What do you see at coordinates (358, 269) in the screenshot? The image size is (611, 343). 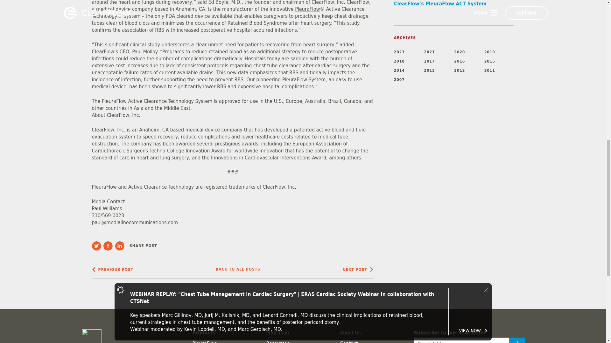 I see `NEXT POST` at bounding box center [358, 269].